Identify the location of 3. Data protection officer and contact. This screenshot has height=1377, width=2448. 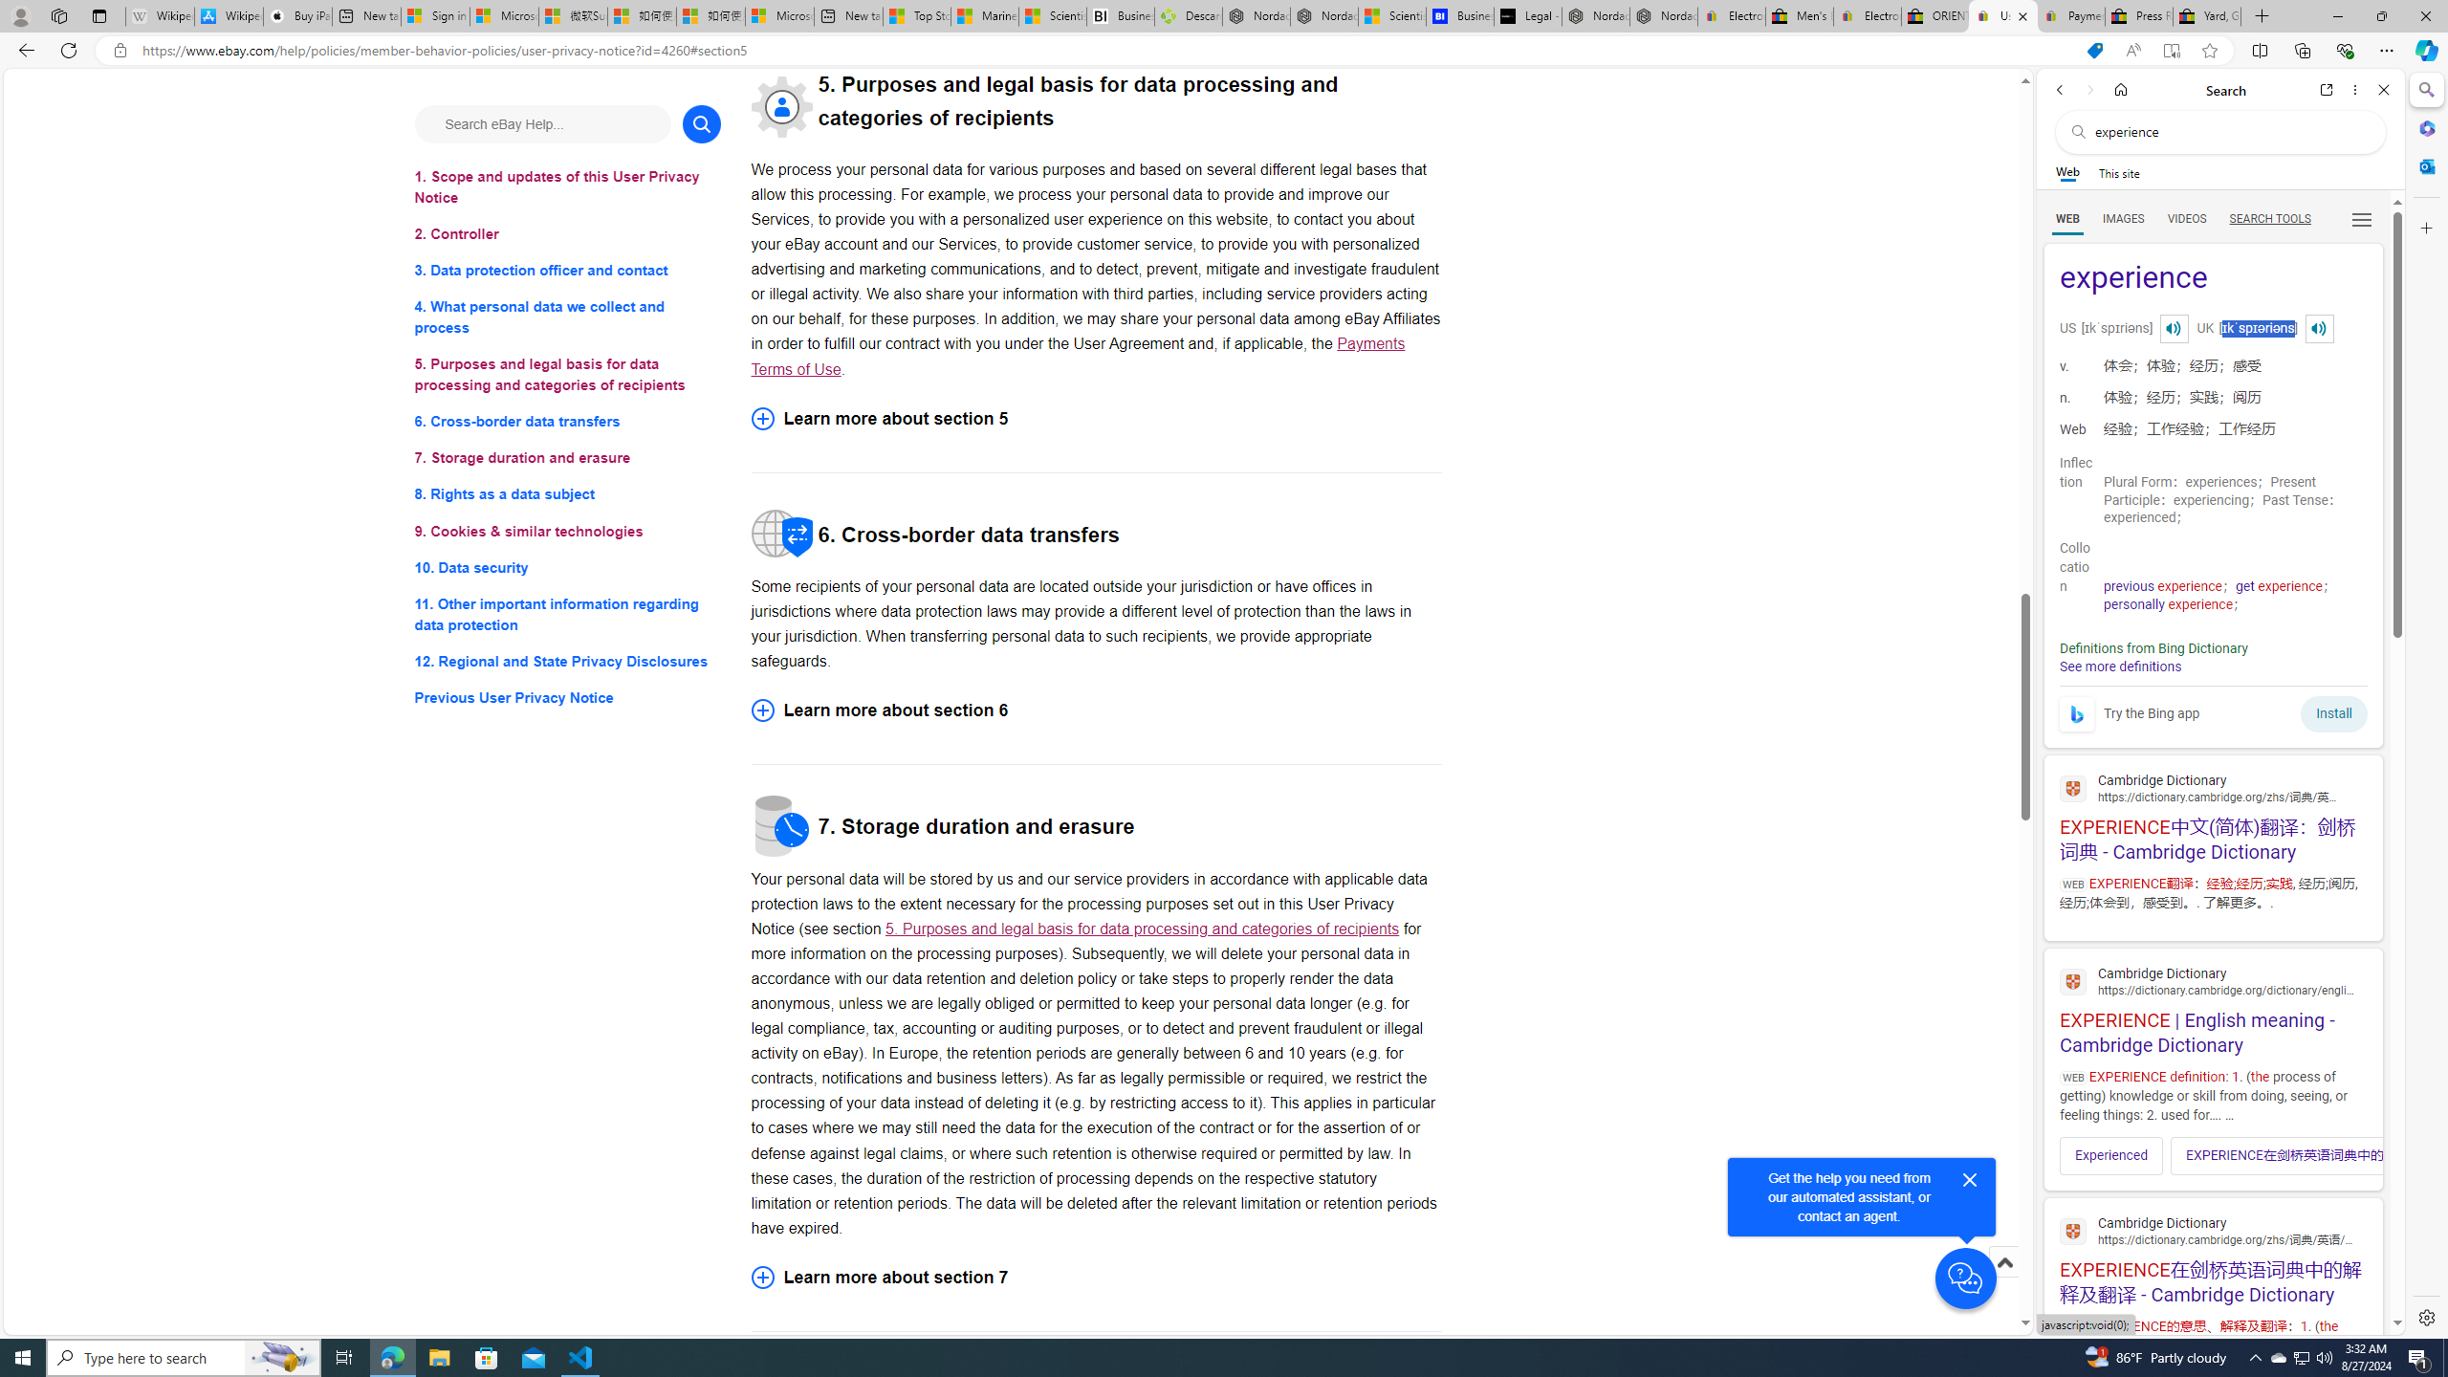
(568, 272).